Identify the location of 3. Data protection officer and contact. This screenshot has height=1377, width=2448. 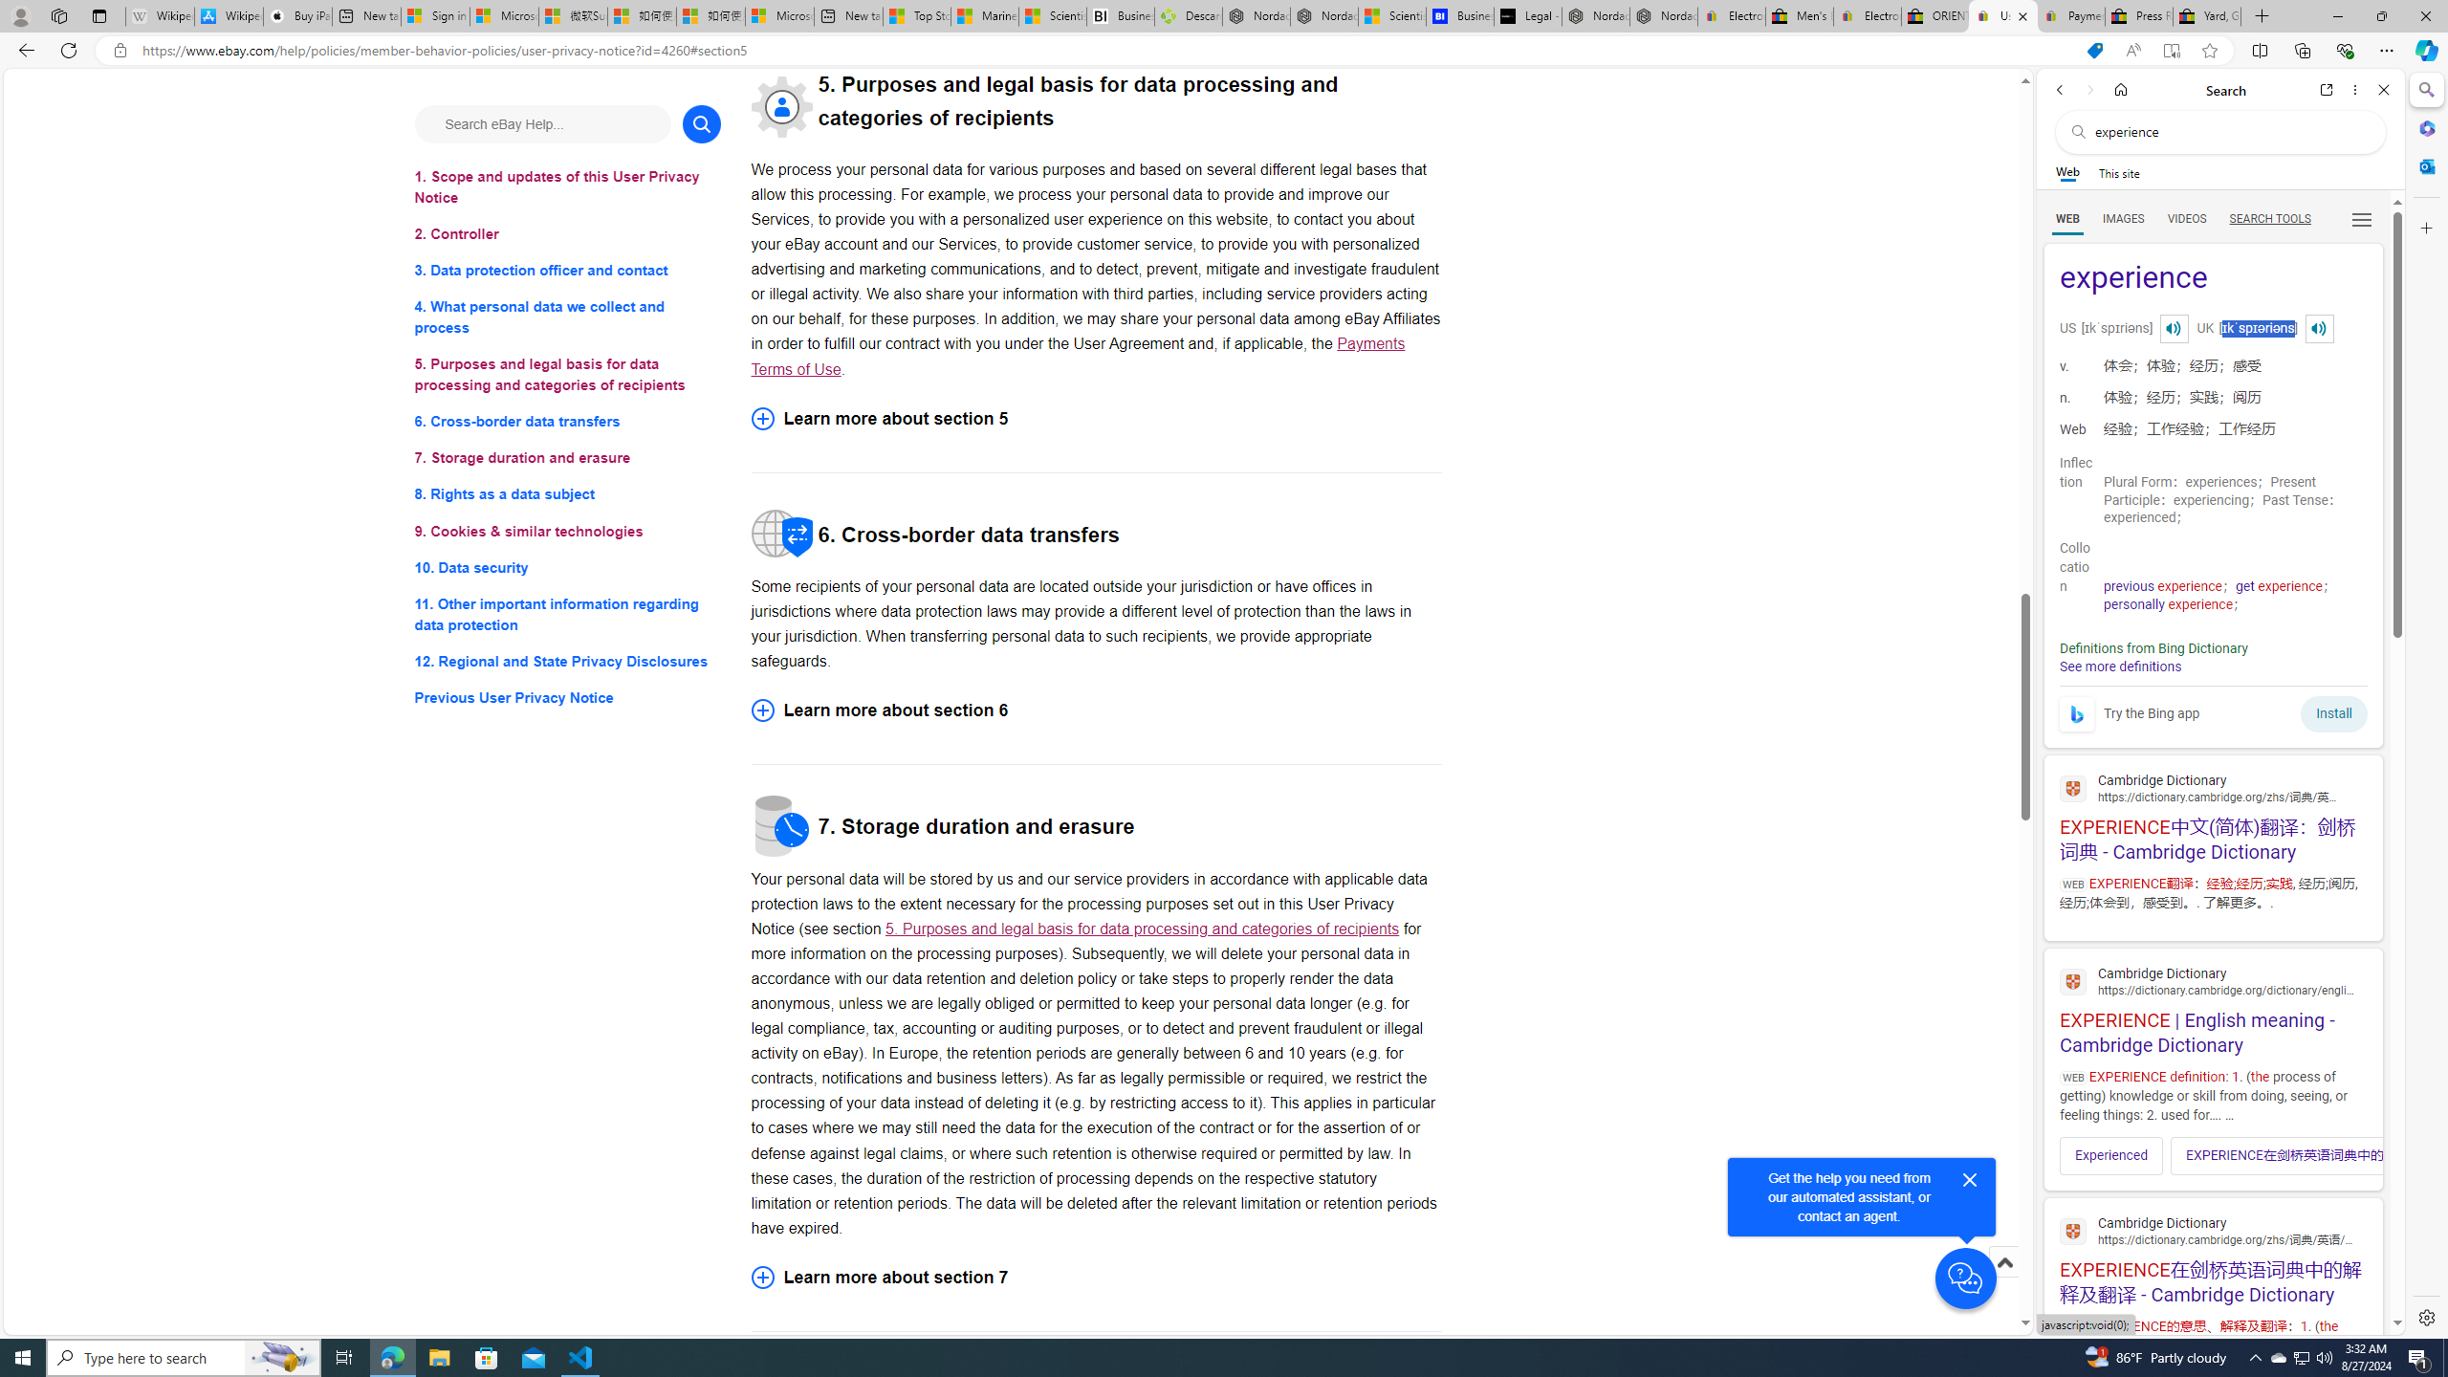
(568, 272).